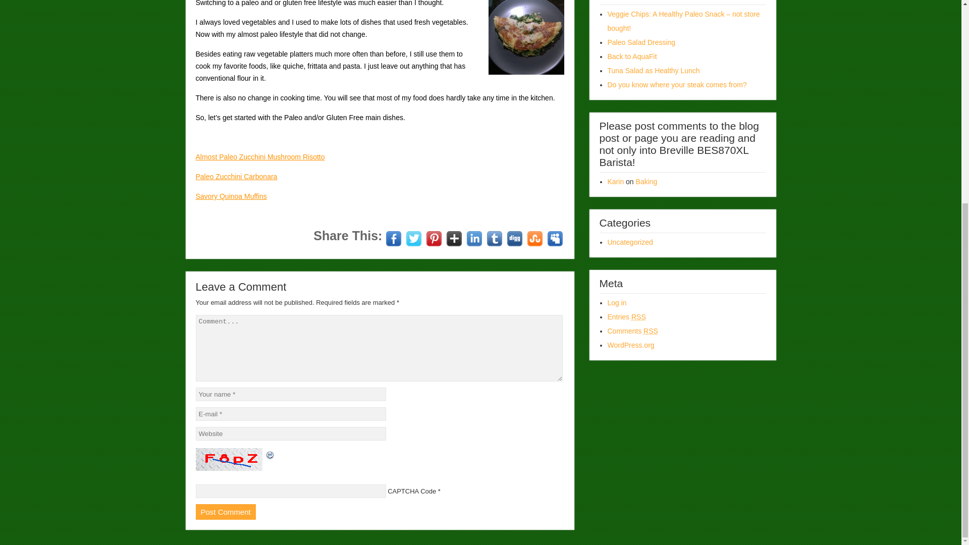 The image size is (969, 545). Describe the element at coordinates (260, 156) in the screenshot. I see `Almost Paleo Zucchini Mushroom Risotto` at that location.